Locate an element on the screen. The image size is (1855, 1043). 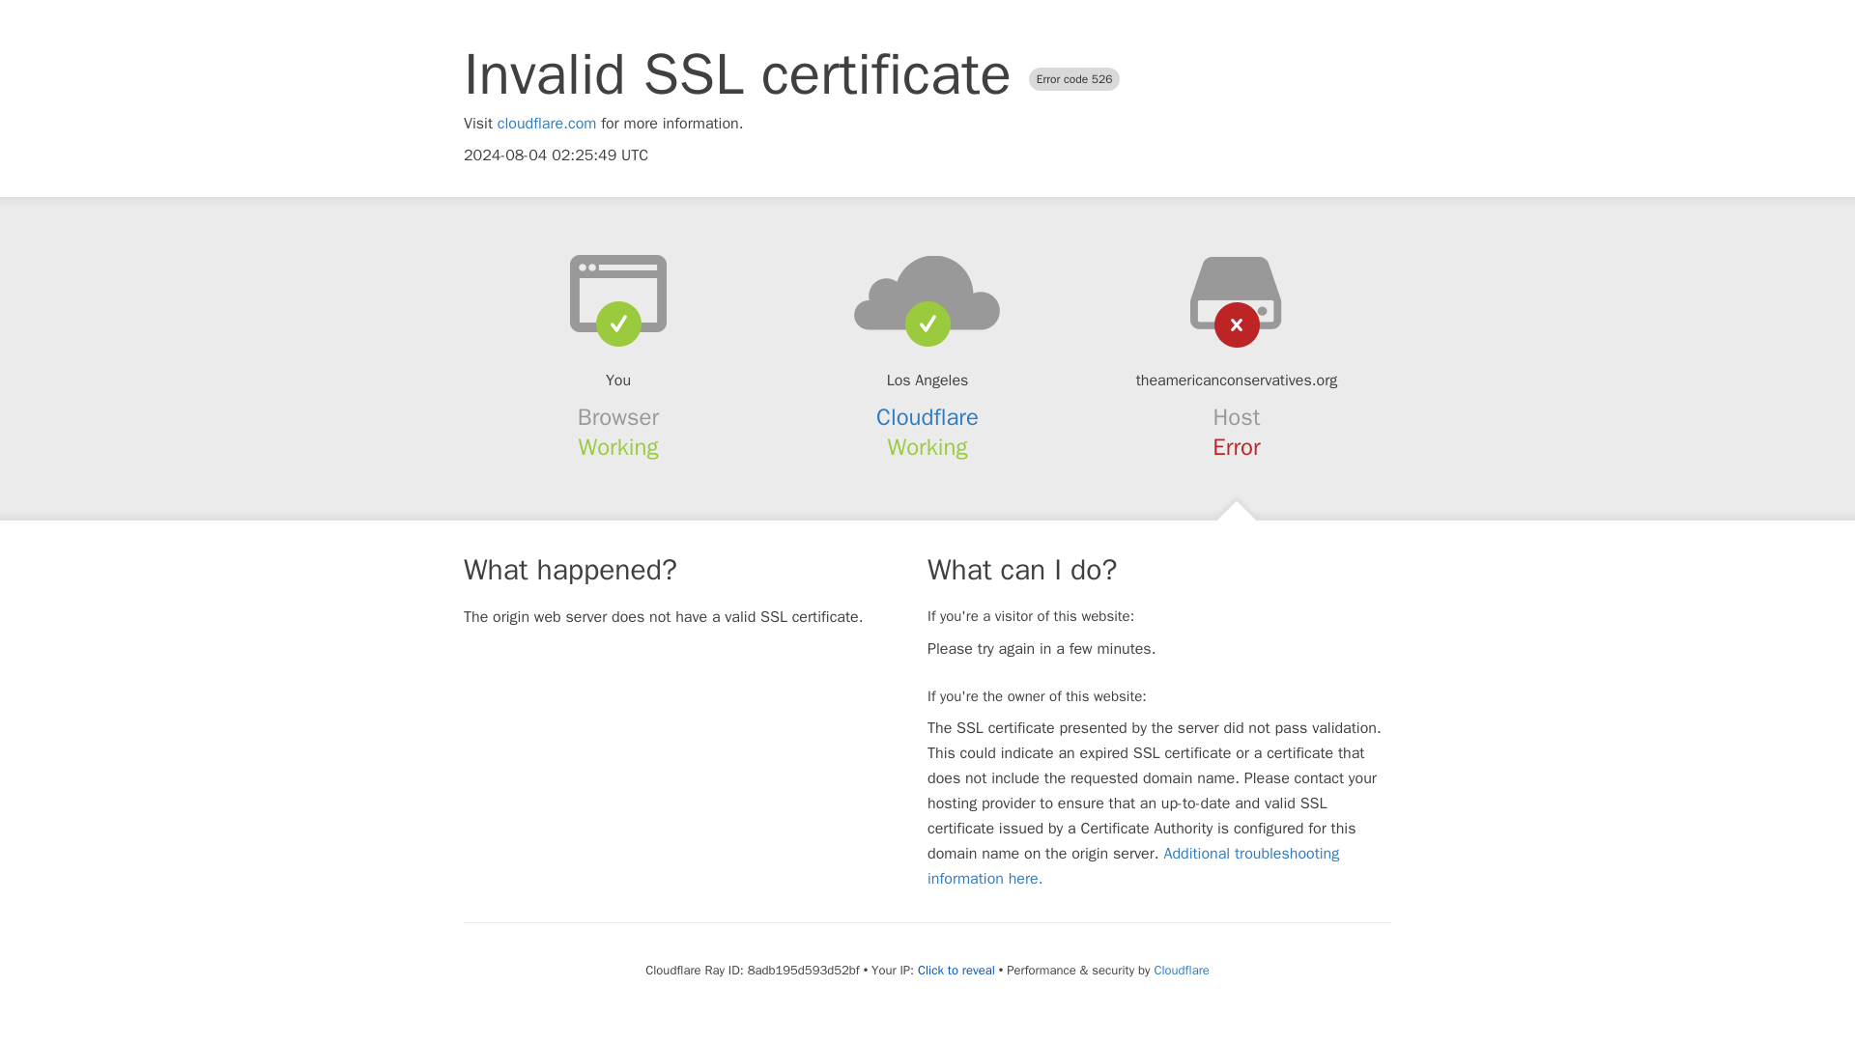
Additional troubleshooting information here. is located at coordinates (1133, 865).